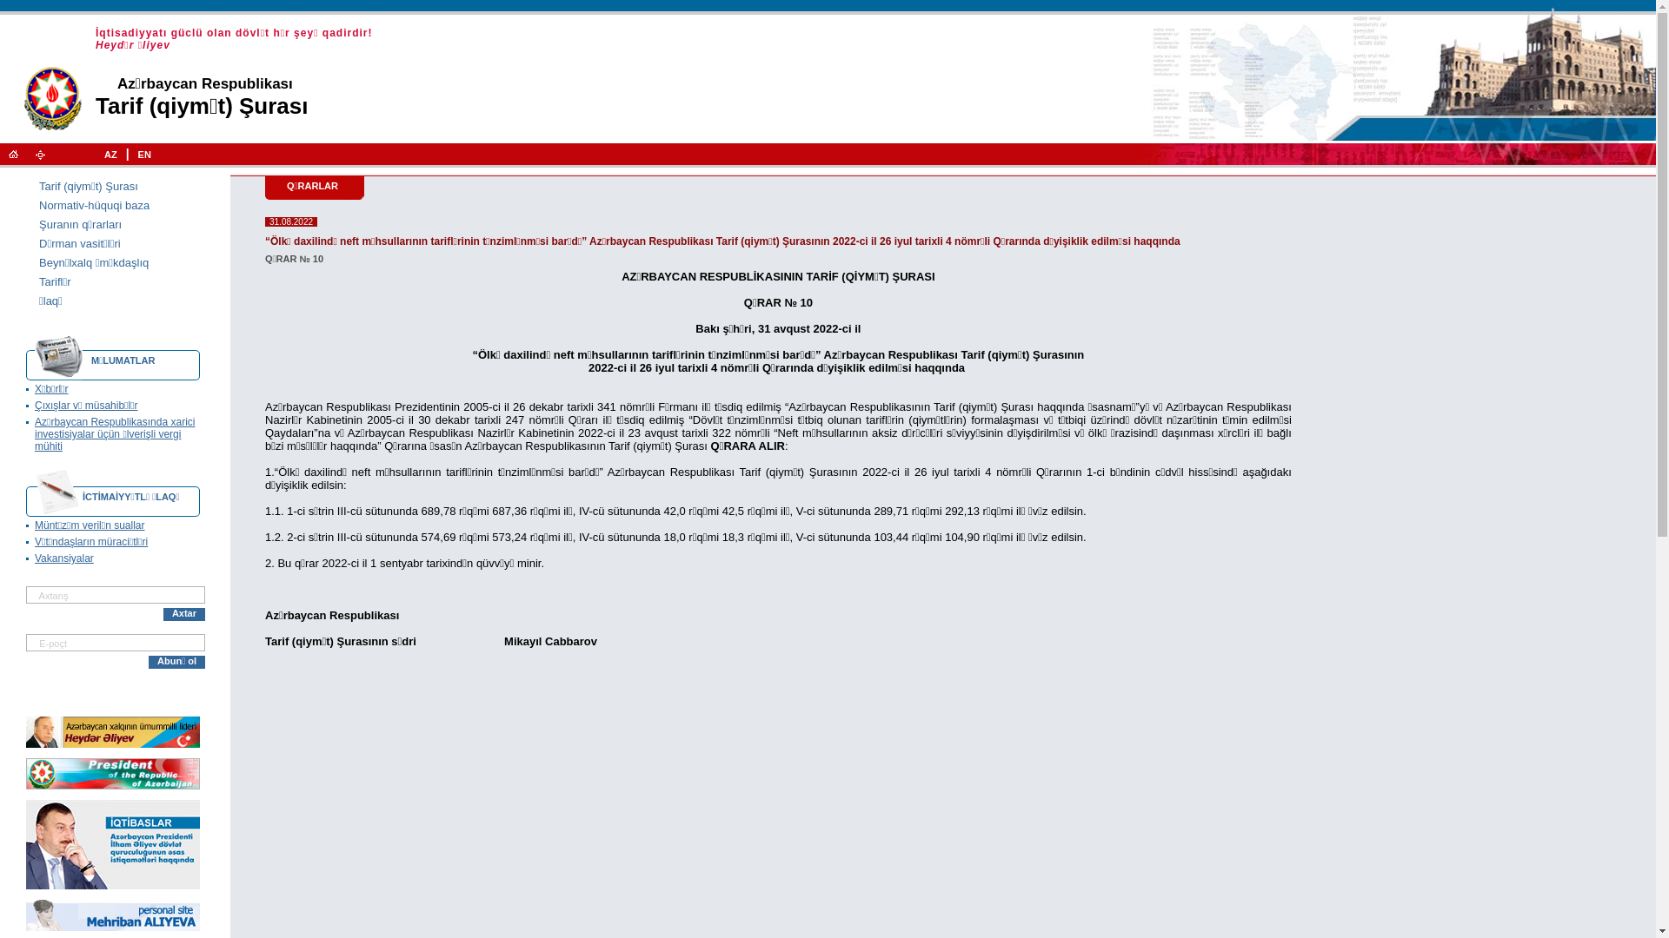 The image size is (1669, 938). I want to click on Vakansiyalar, so click(64, 558).